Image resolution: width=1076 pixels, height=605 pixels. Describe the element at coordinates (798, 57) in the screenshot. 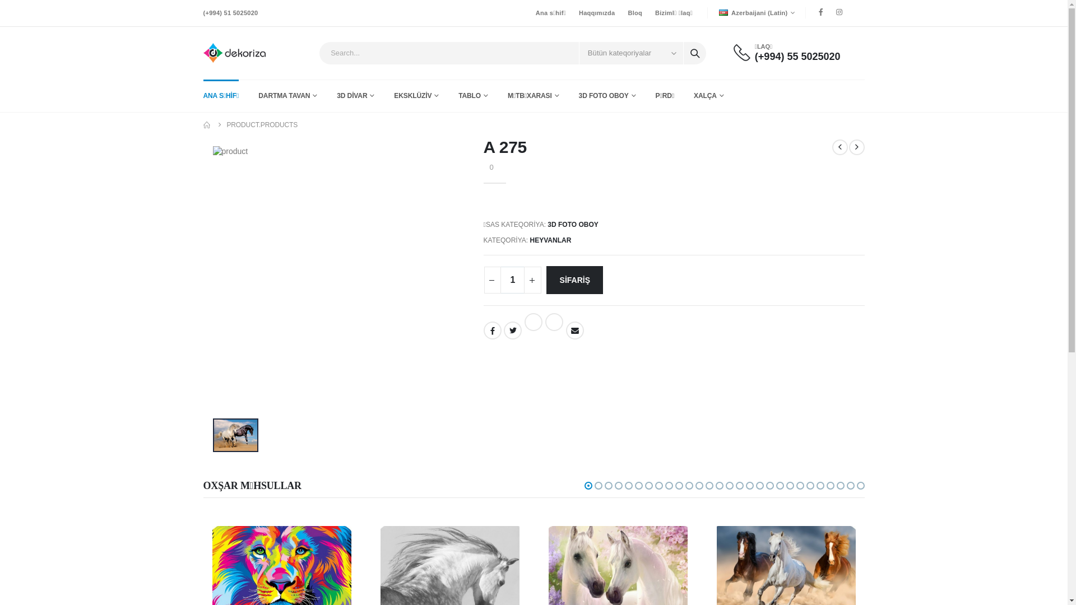

I see `(+994) 55 5025020` at that location.